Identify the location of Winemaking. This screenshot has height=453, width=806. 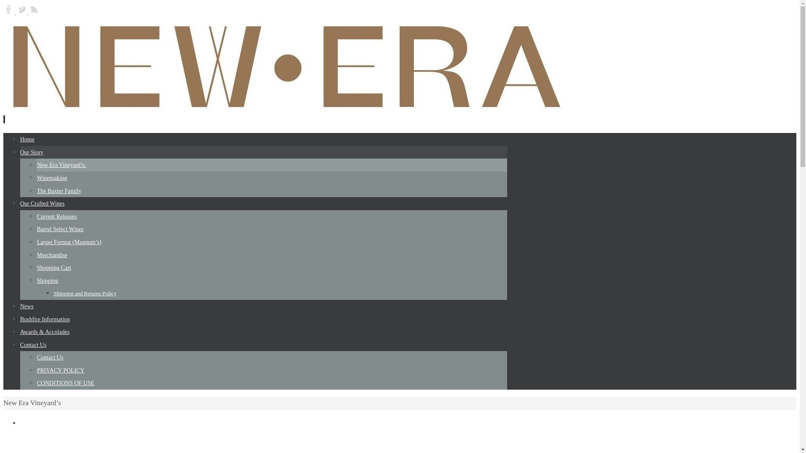
(52, 178).